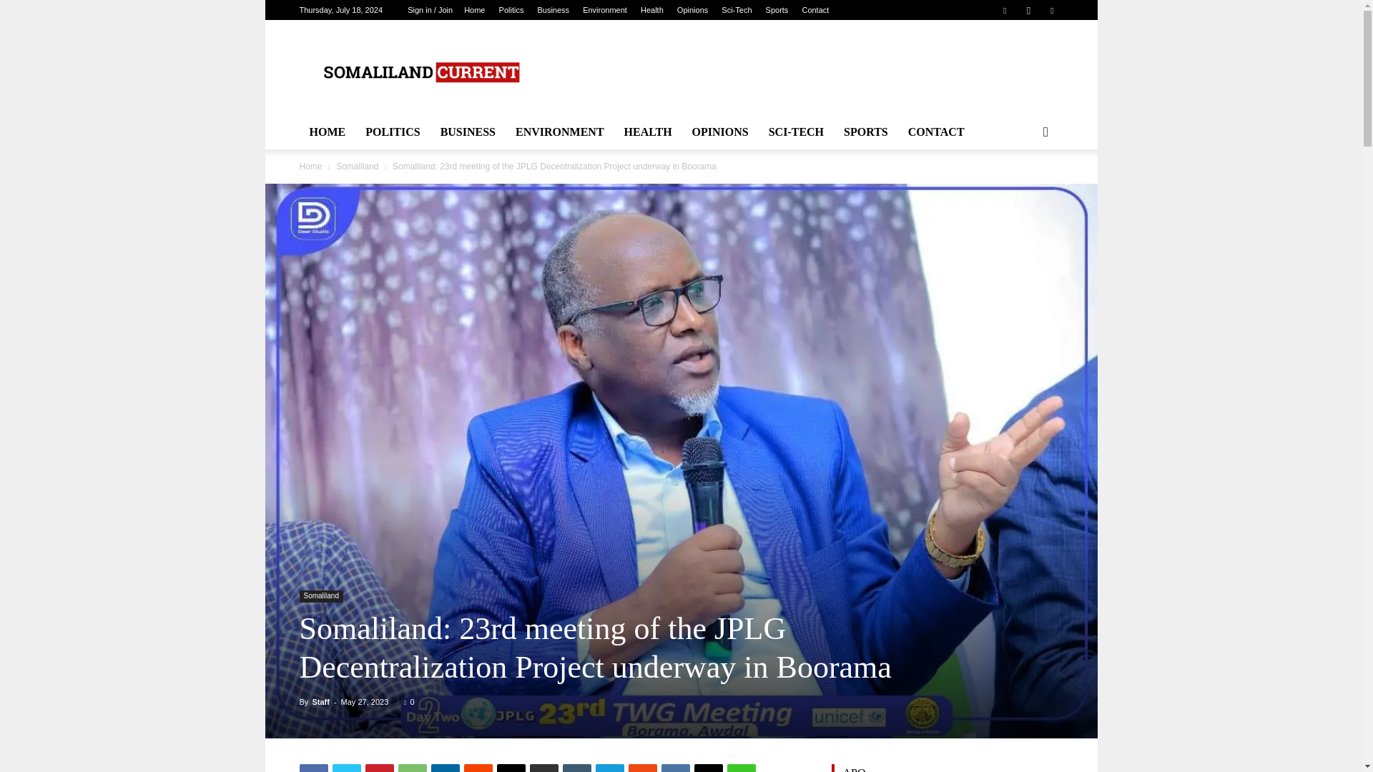 Image resolution: width=1373 pixels, height=772 pixels. What do you see at coordinates (358, 166) in the screenshot?
I see `View all posts in Somaliland` at bounding box center [358, 166].